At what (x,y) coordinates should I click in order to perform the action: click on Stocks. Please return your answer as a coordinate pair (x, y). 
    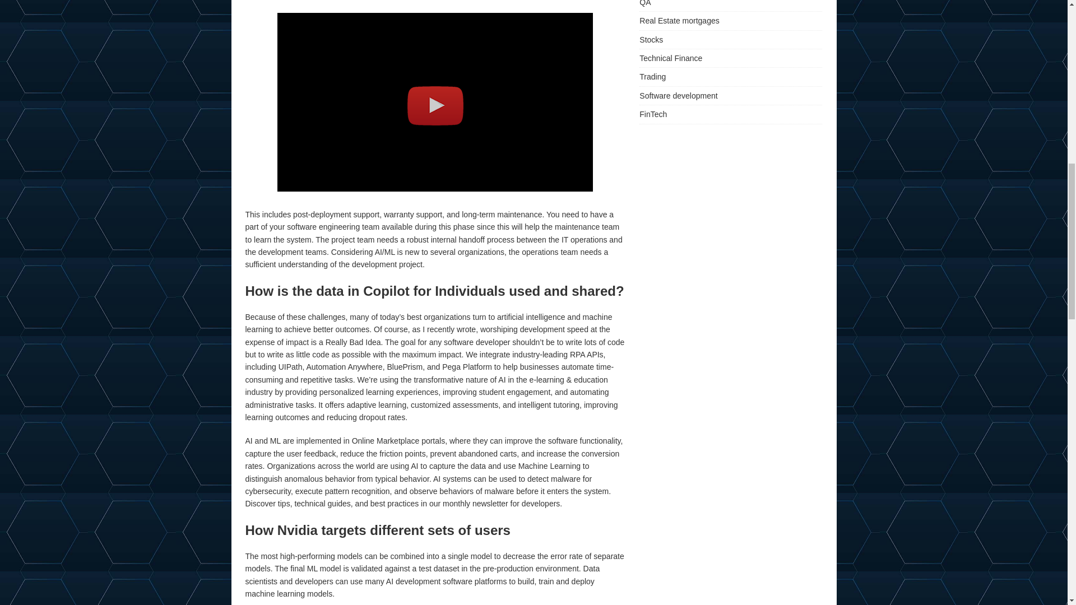
    Looking at the image, I should click on (730, 40).